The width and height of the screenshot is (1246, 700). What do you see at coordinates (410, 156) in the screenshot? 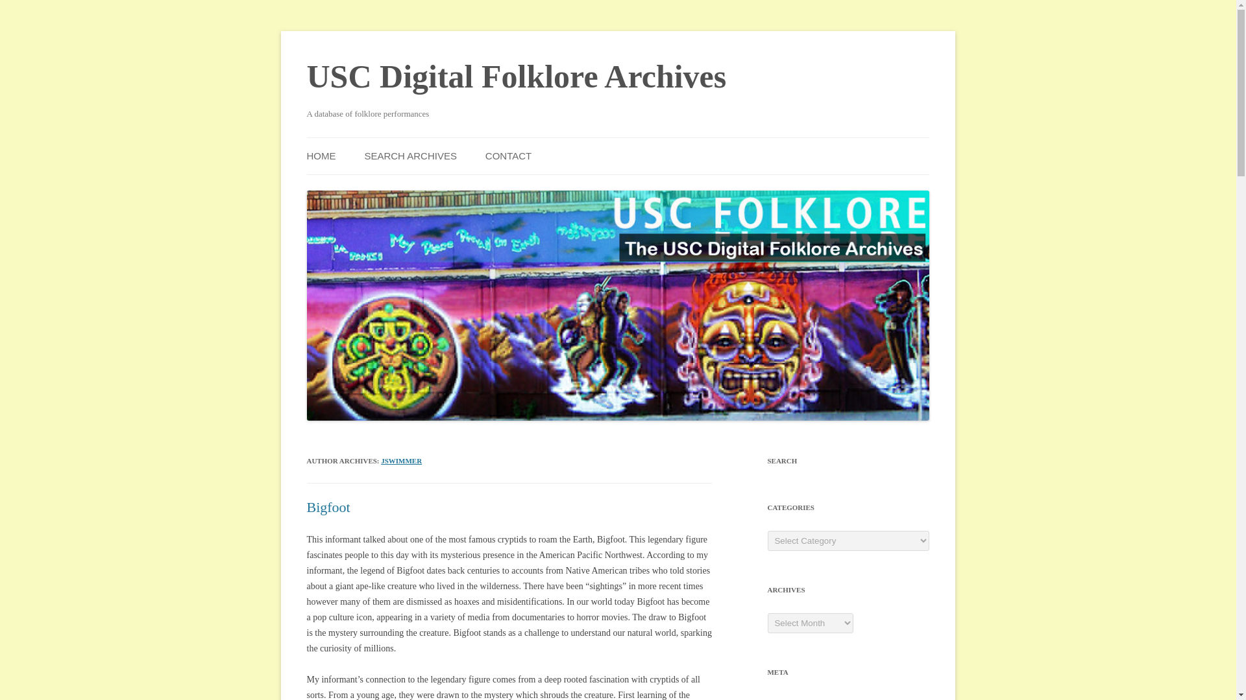
I see `SEARCH ARCHIVES` at bounding box center [410, 156].